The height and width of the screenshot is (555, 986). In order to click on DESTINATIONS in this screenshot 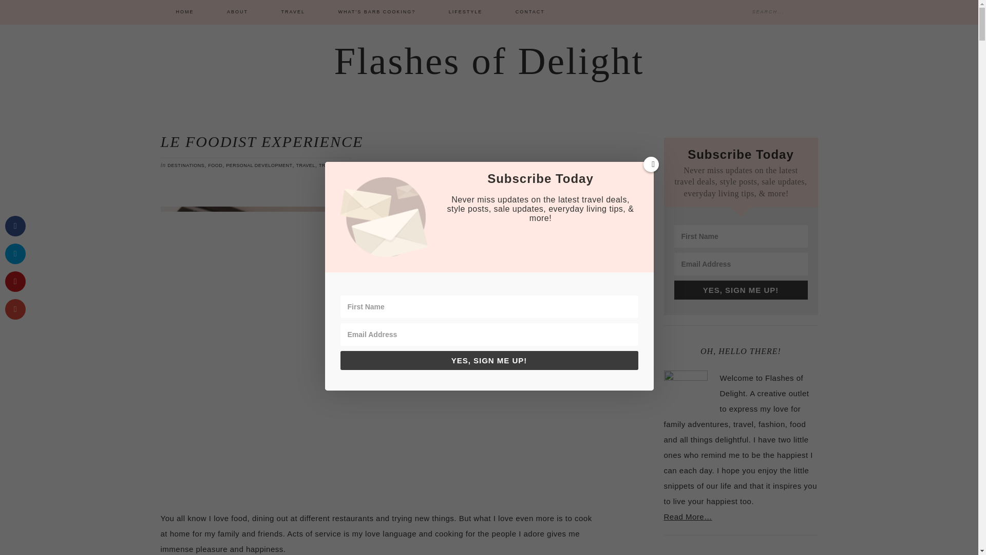, I will do `click(186, 165)`.